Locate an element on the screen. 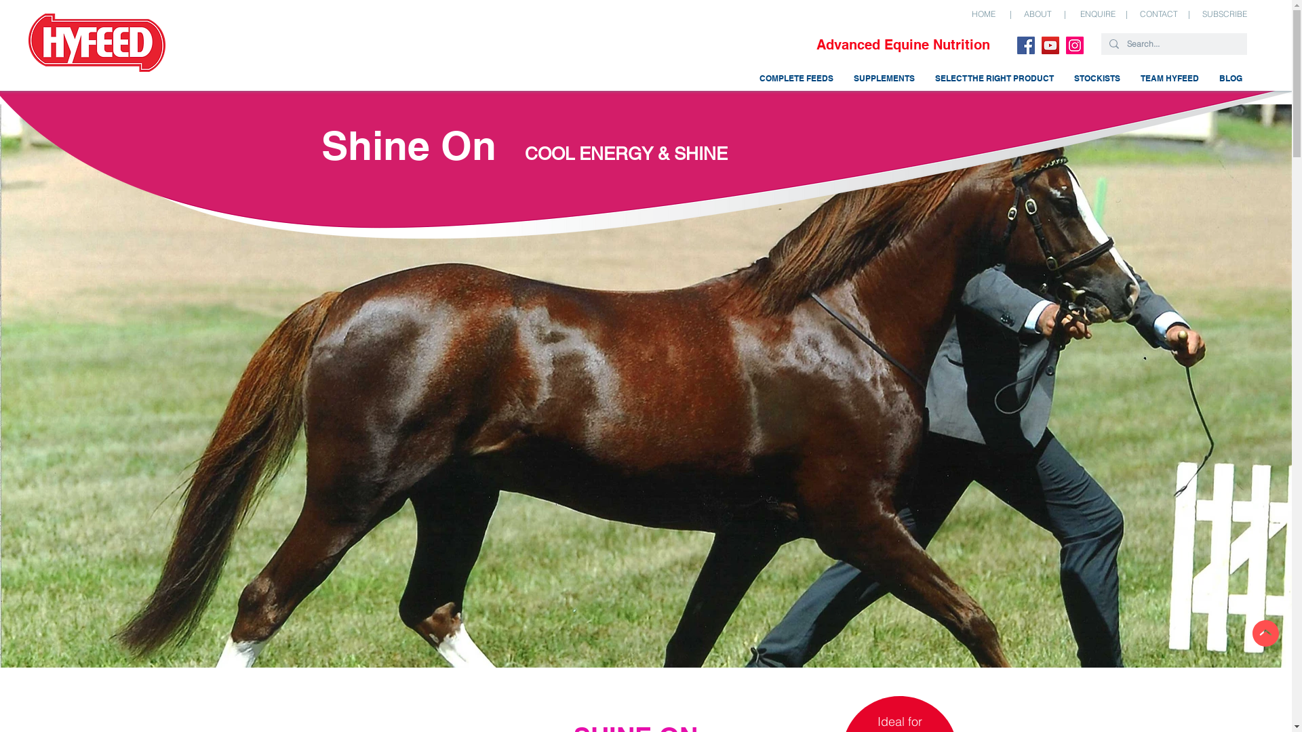 The height and width of the screenshot is (732, 1302). CONTACT is located at coordinates (1159, 14).